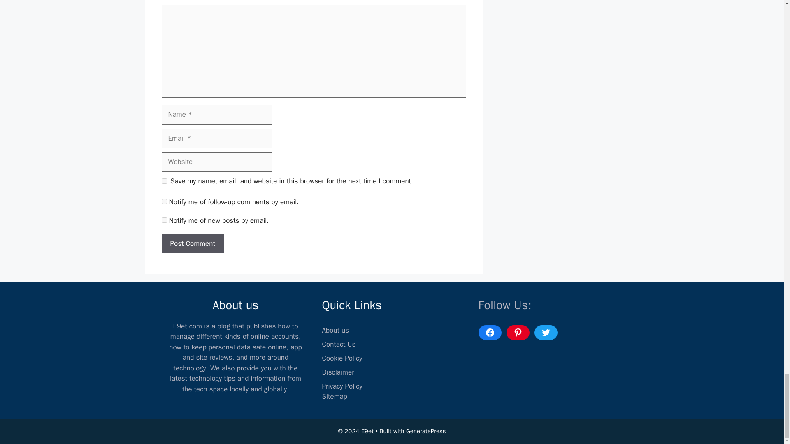 This screenshot has height=444, width=790. Describe the element at coordinates (489, 332) in the screenshot. I see `Facebook` at that location.